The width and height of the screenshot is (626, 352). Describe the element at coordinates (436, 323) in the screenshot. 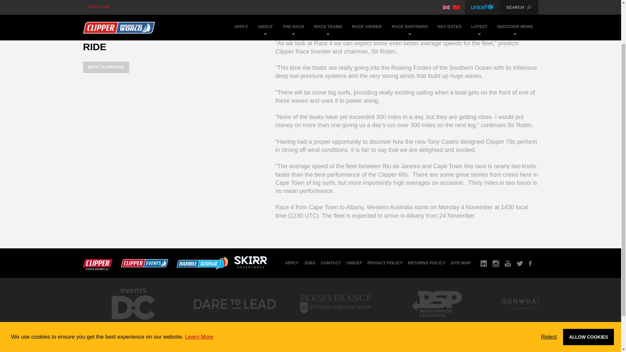

I see `PSP Logistics` at that location.